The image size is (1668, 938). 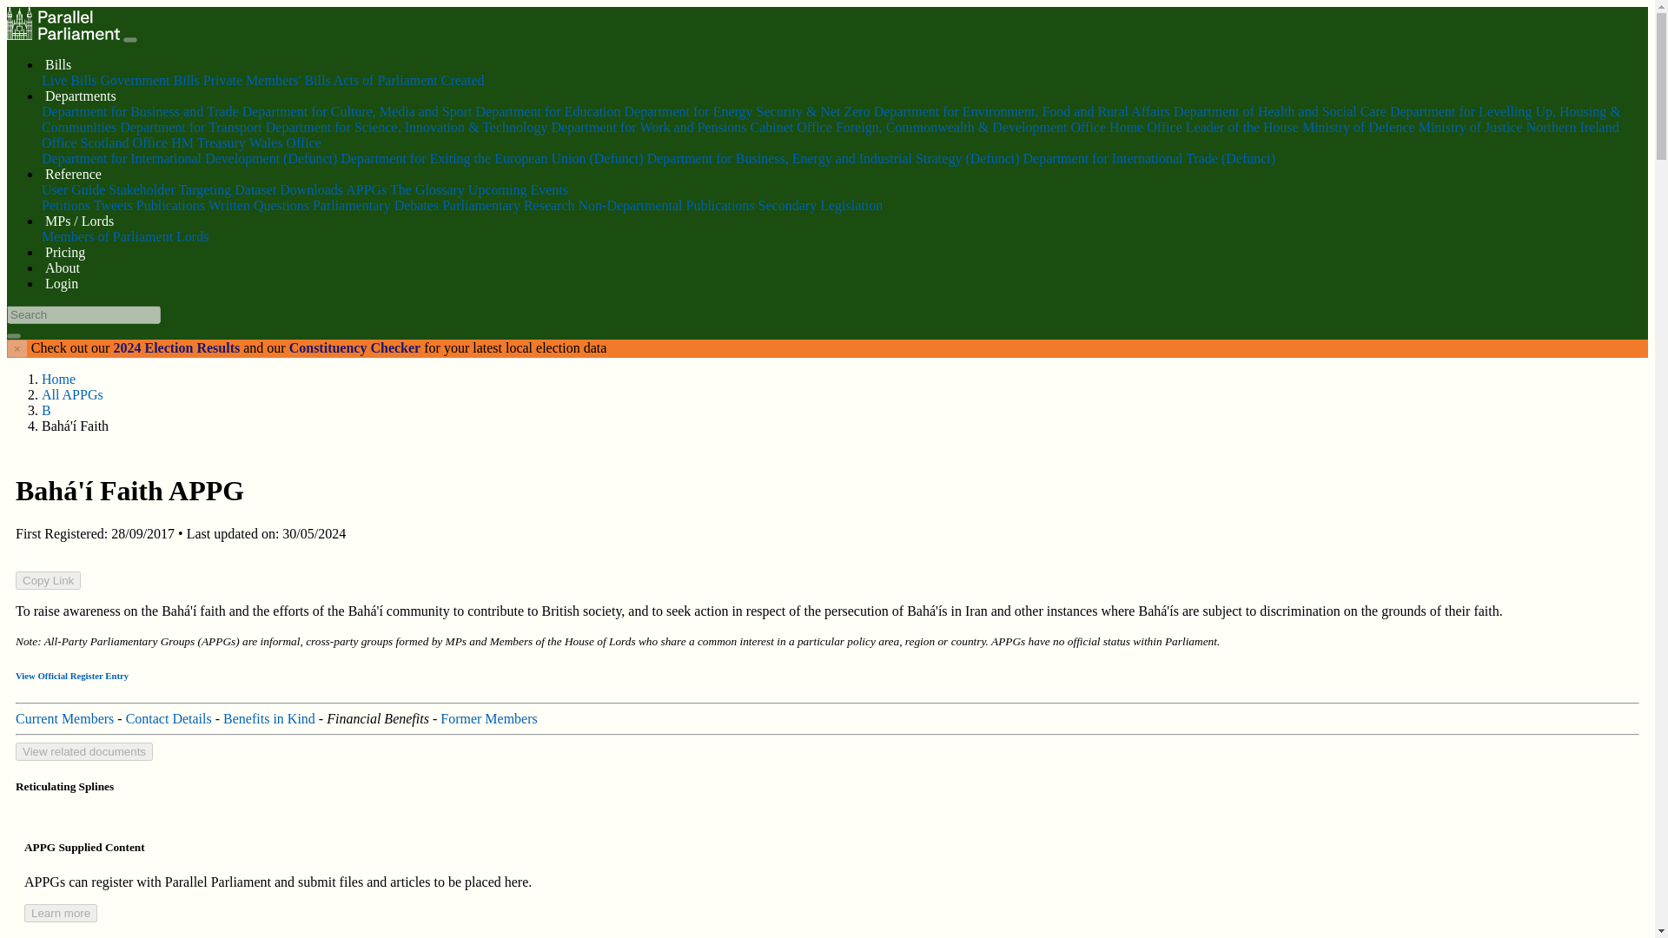 I want to click on Department for Transport, so click(x=191, y=127).